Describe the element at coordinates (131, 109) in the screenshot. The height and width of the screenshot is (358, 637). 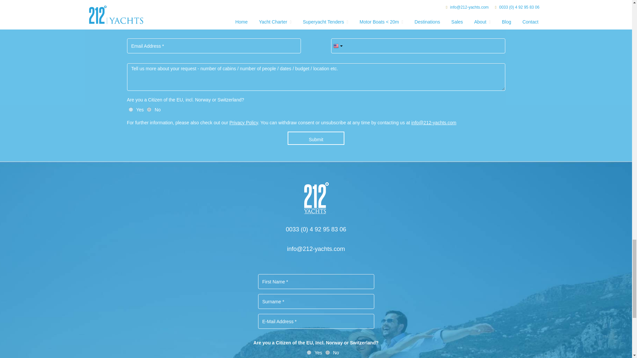
I see `Yes` at that location.